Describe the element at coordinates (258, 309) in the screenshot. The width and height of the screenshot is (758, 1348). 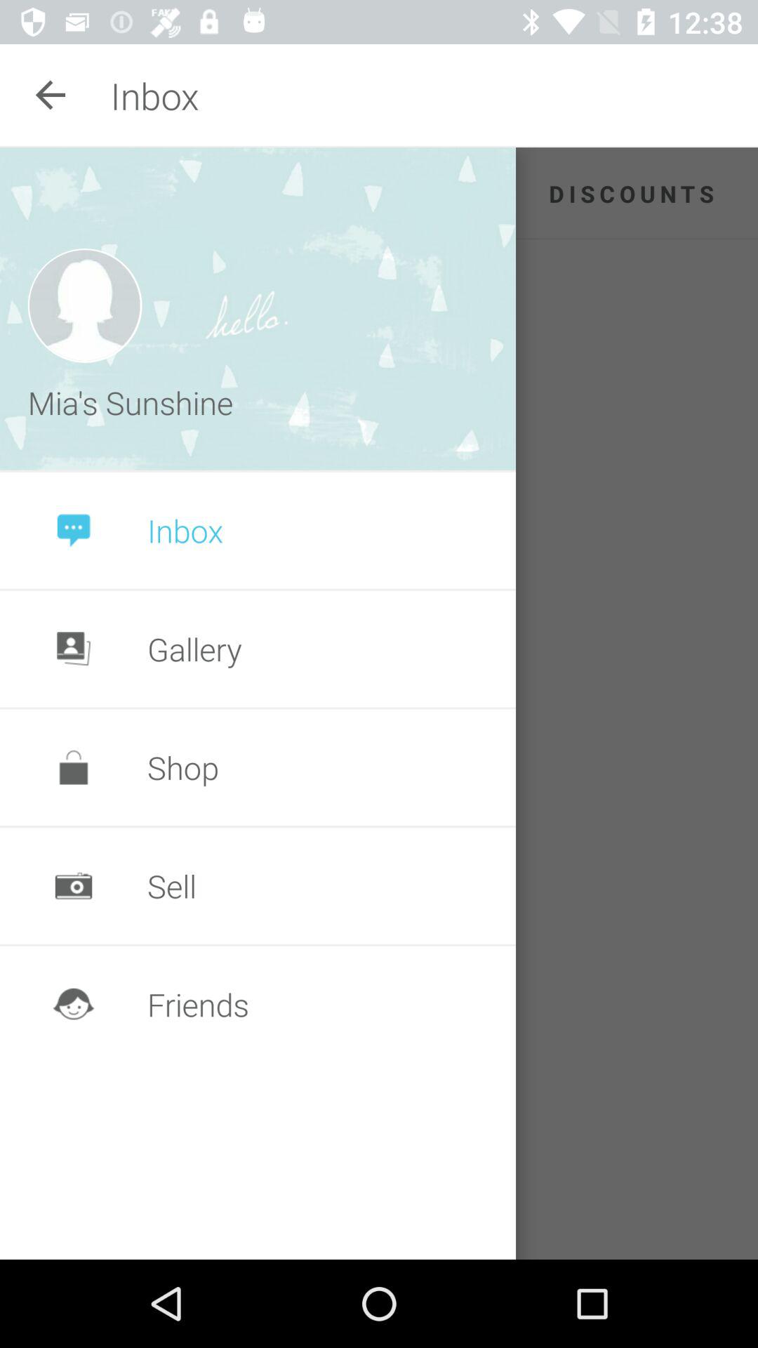
I see `press the item next to discounts app` at that location.